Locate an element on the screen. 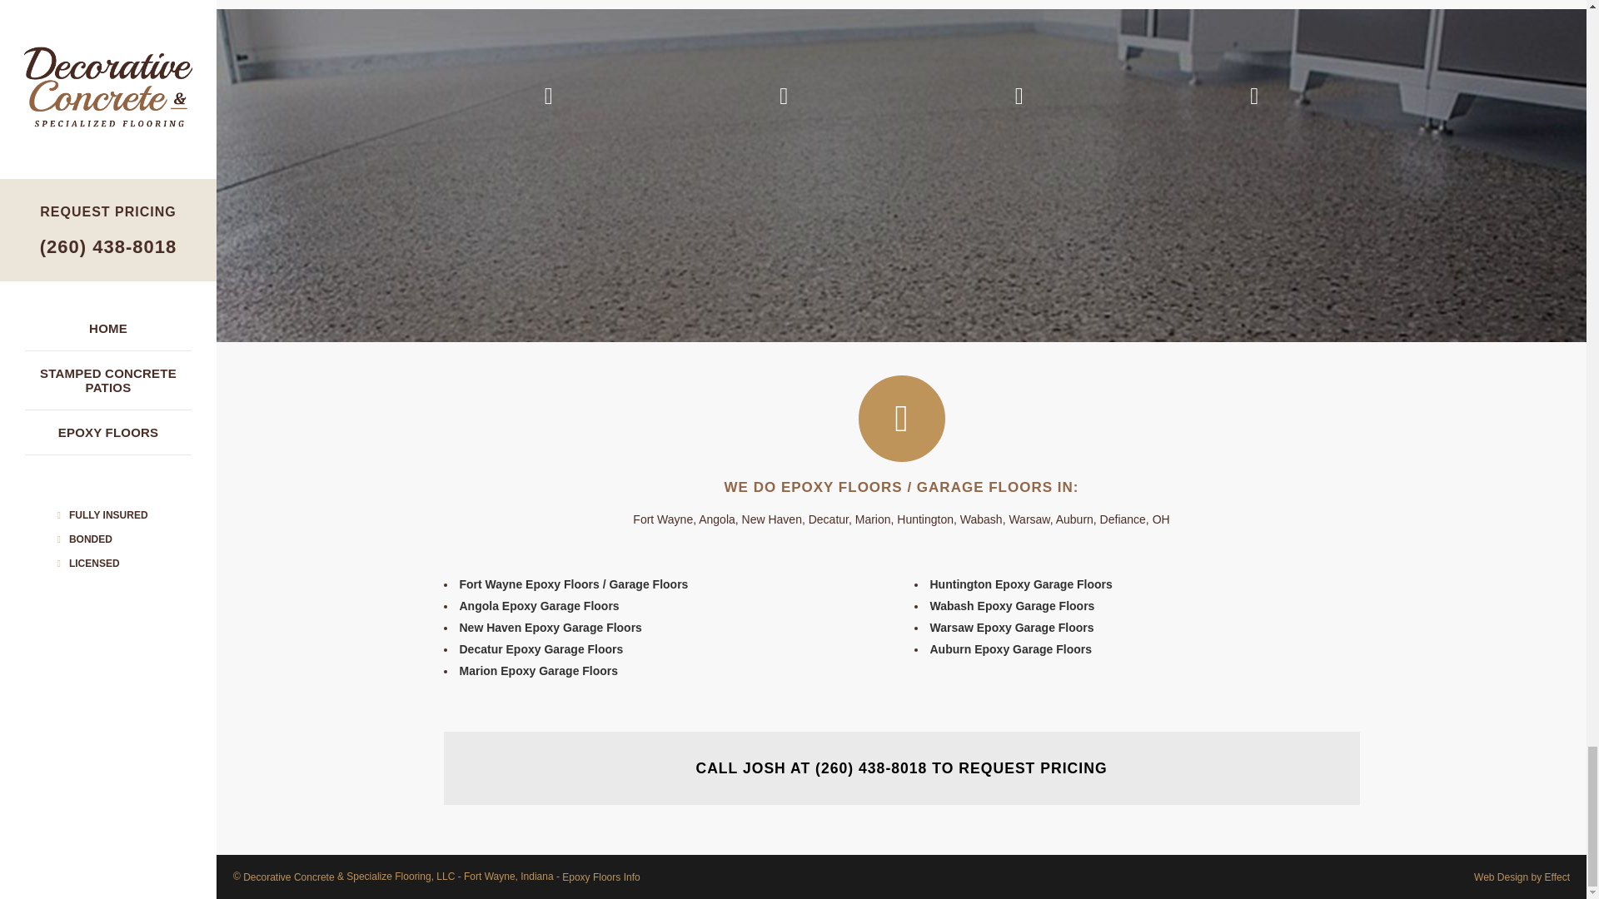 The width and height of the screenshot is (1599, 899). New Haven Epoxy Garage Floors is located at coordinates (551, 628).